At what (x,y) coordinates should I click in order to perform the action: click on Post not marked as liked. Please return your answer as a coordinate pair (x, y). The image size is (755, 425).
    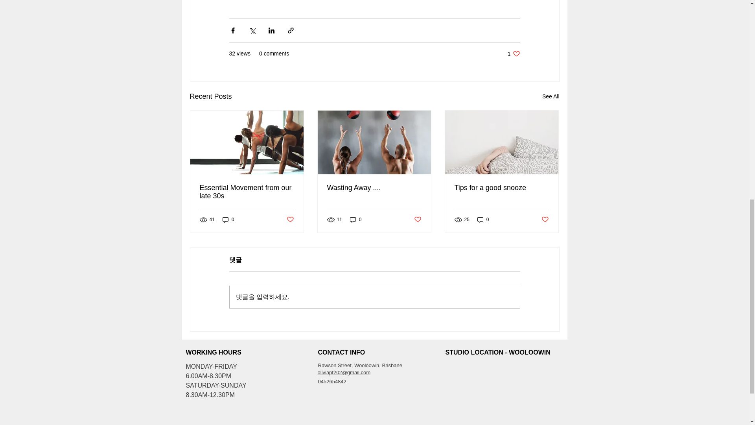
    Looking at the image, I should click on (228, 219).